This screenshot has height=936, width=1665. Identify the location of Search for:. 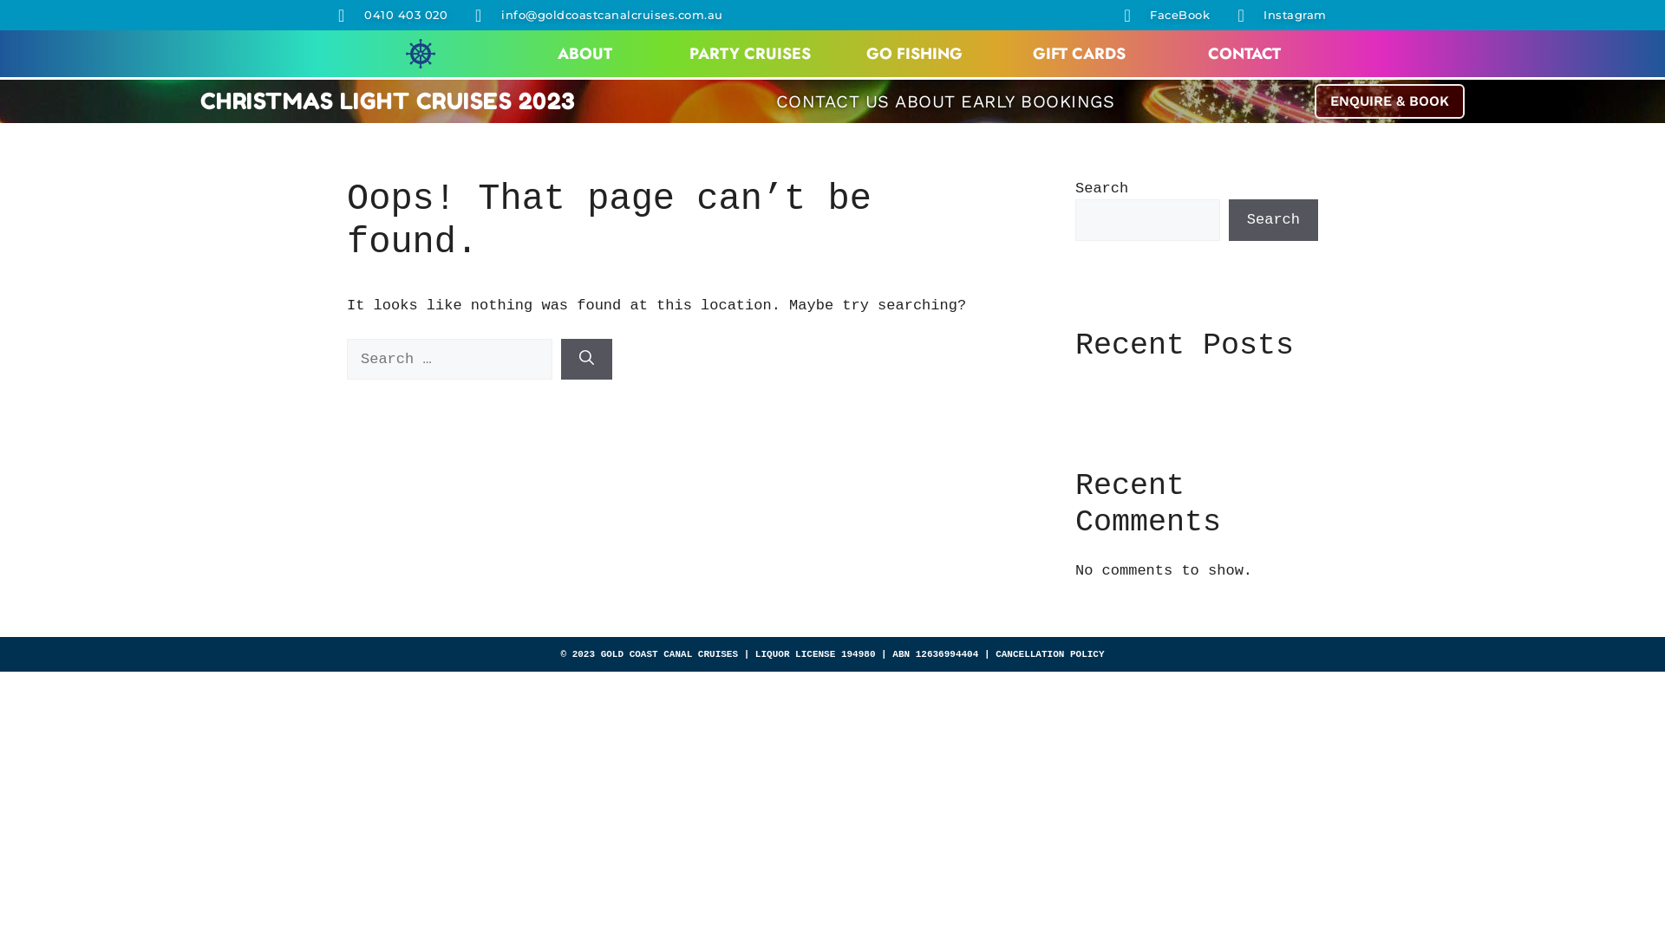
(449, 360).